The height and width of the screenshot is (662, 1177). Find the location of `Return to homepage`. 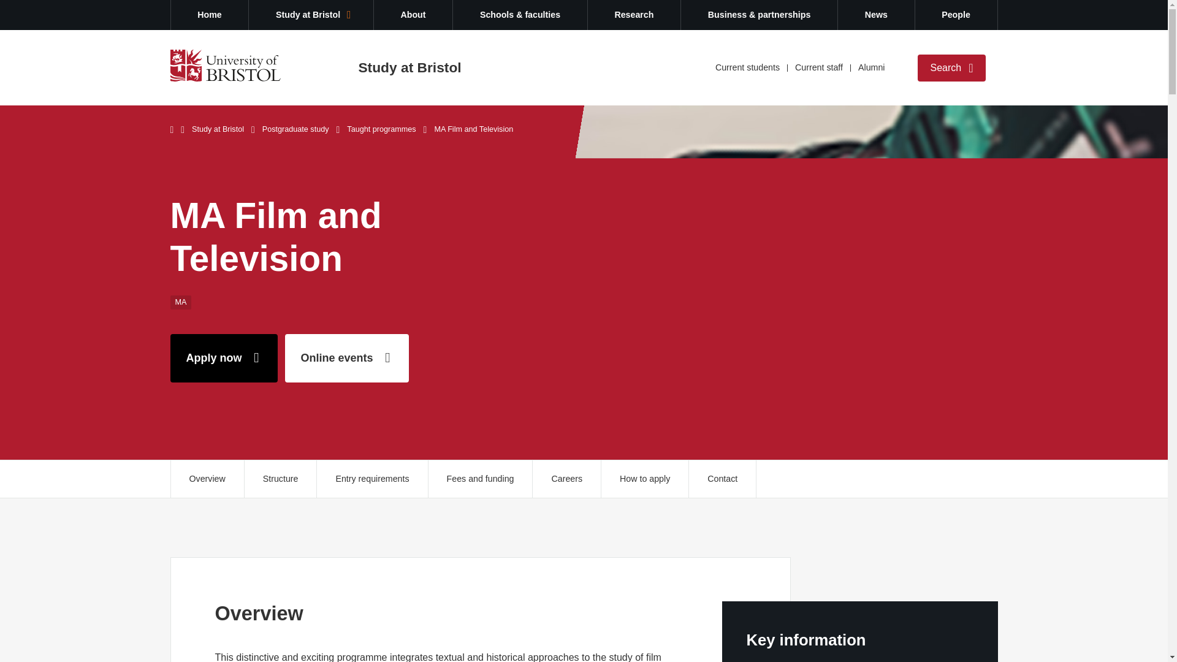

Return to homepage is located at coordinates (226, 65).